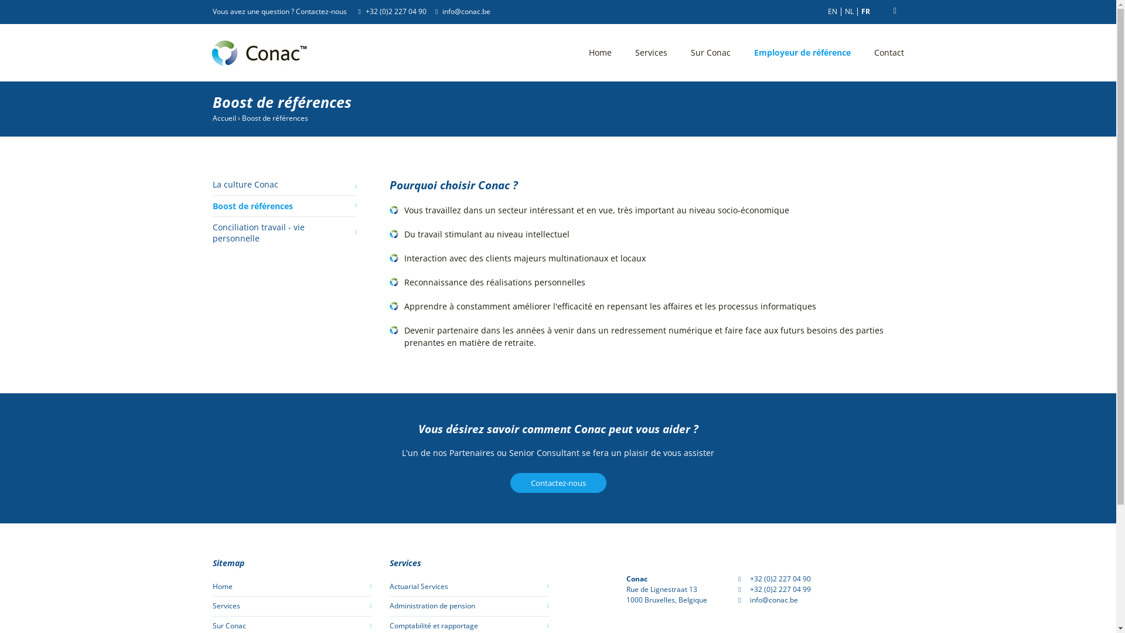  What do you see at coordinates (292, 606) in the screenshot?
I see `Services` at bounding box center [292, 606].